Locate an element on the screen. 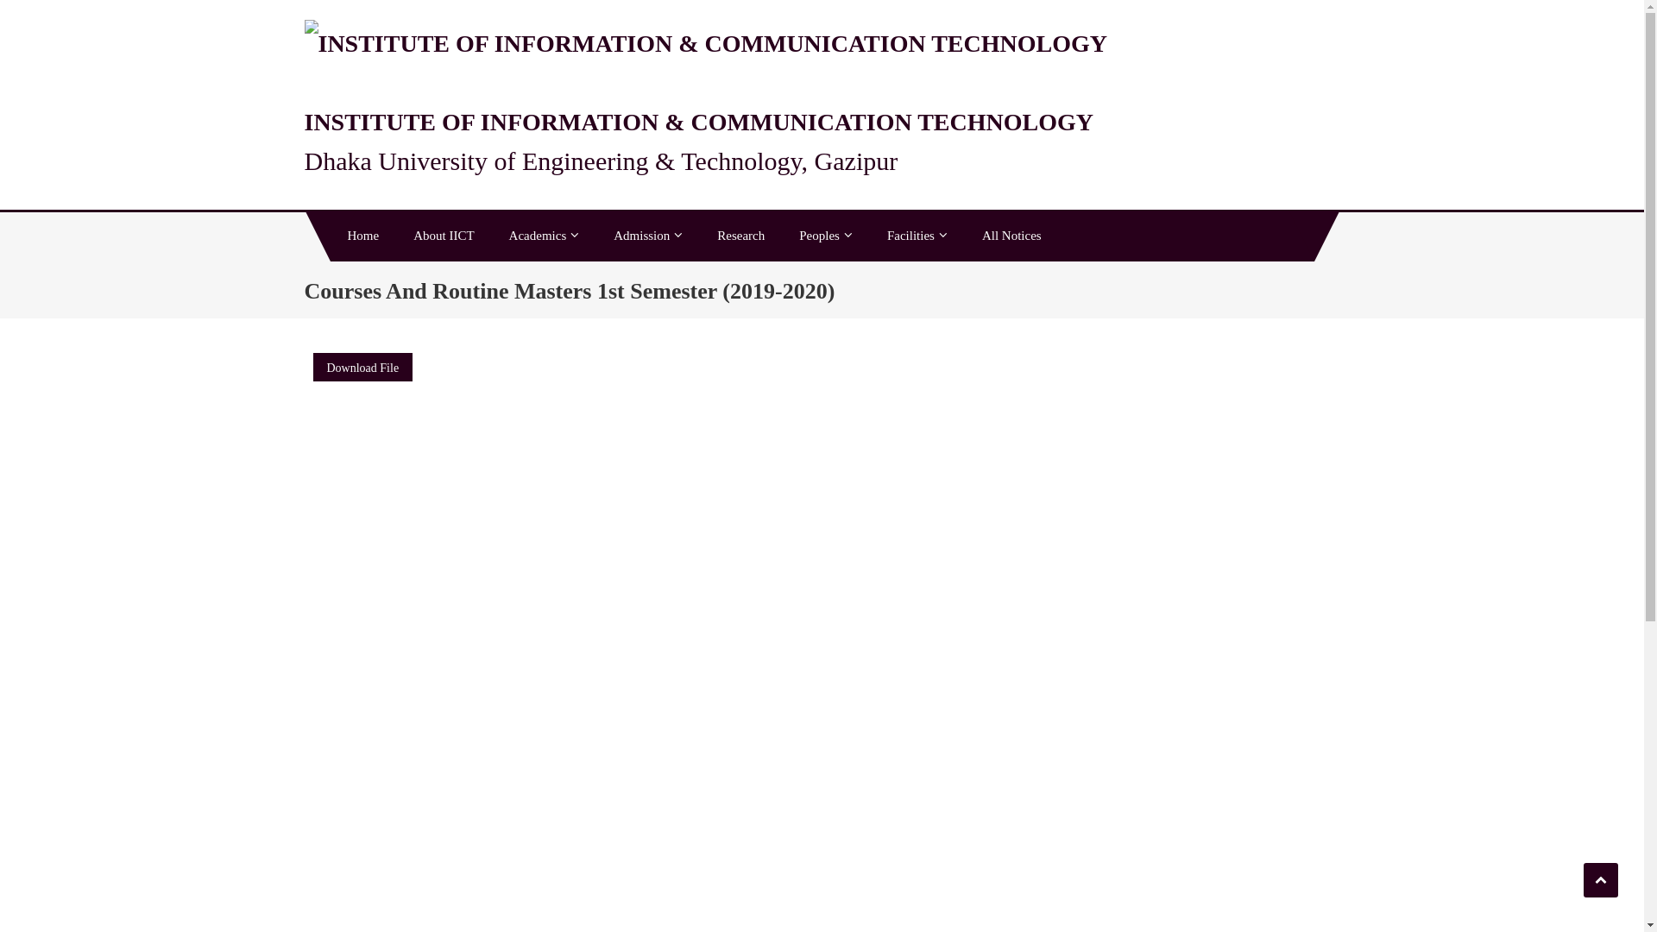  Research is located at coordinates (740, 236).